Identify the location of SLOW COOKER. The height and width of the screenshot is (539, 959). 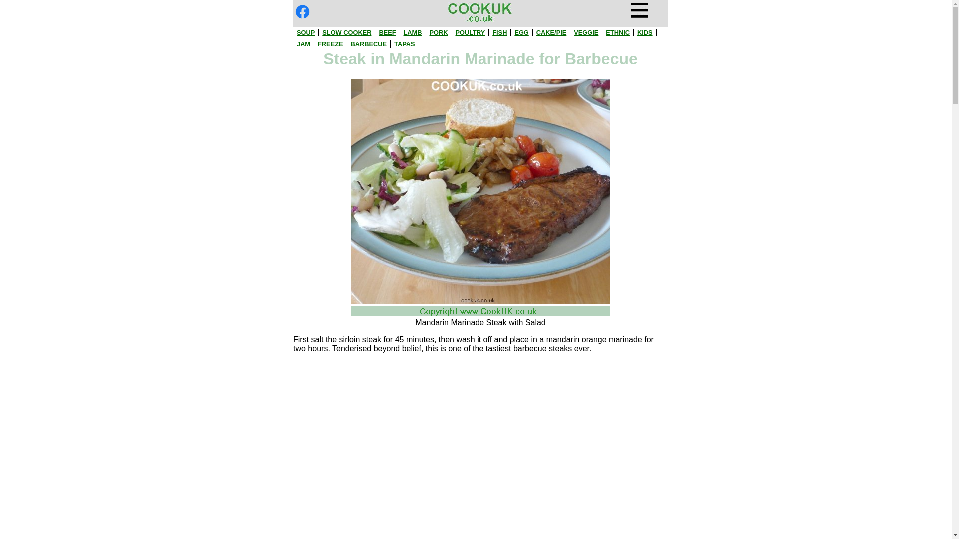
(347, 33).